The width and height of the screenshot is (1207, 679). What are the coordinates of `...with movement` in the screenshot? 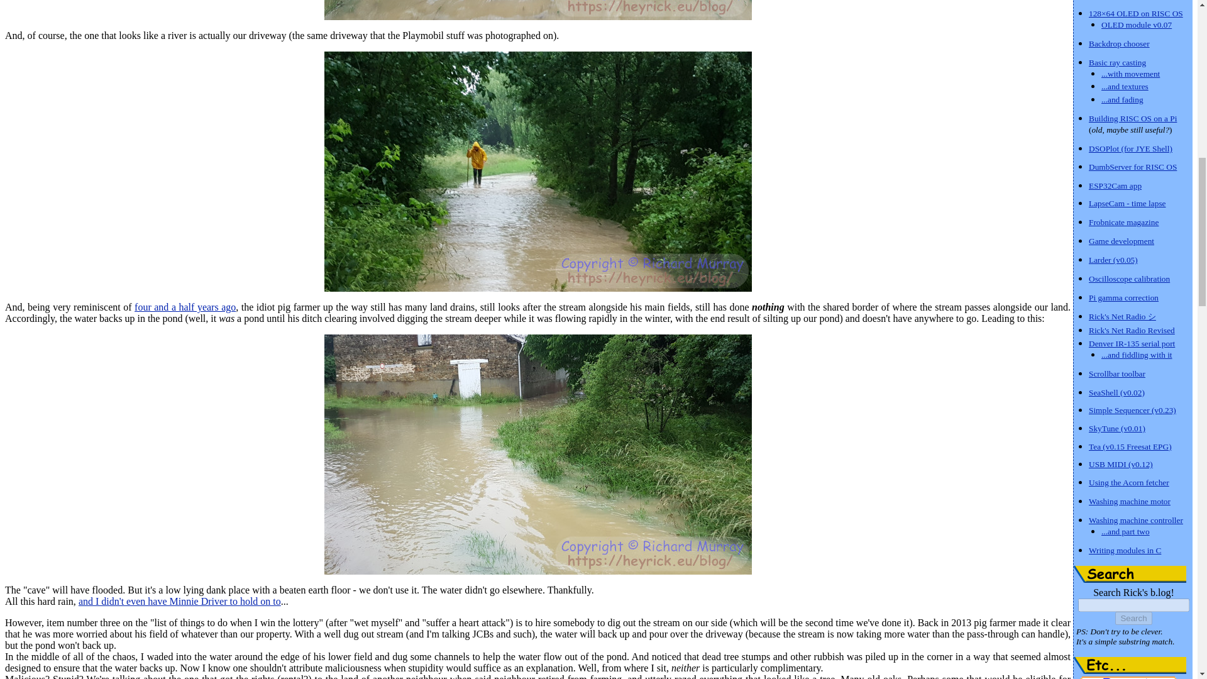 It's located at (1130, 73).